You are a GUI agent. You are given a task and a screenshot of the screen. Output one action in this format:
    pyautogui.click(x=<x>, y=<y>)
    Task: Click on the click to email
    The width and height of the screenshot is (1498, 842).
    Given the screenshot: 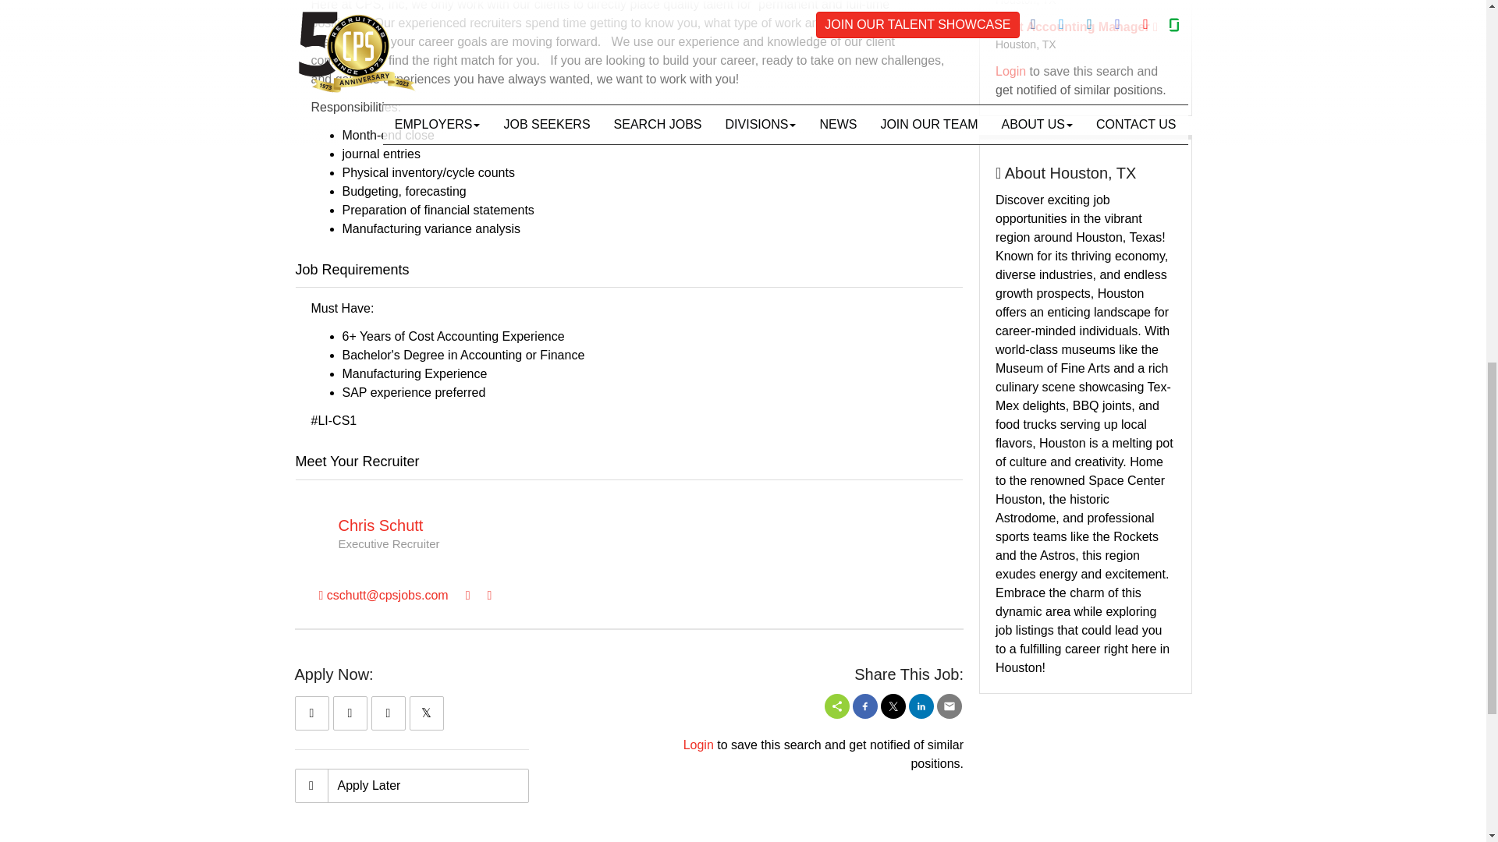 What is the action you would take?
    pyautogui.click(x=382, y=596)
    